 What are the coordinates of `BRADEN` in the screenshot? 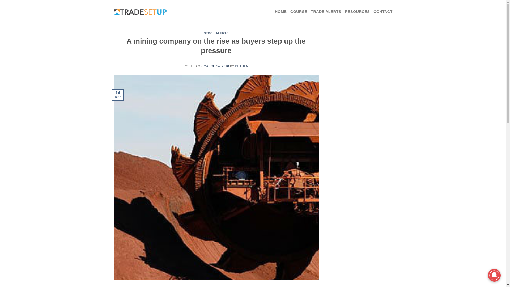 It's located at (242, 66).